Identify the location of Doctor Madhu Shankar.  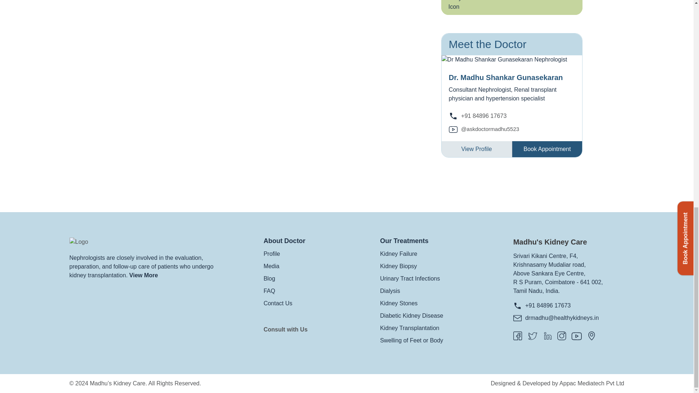
(504, 60).